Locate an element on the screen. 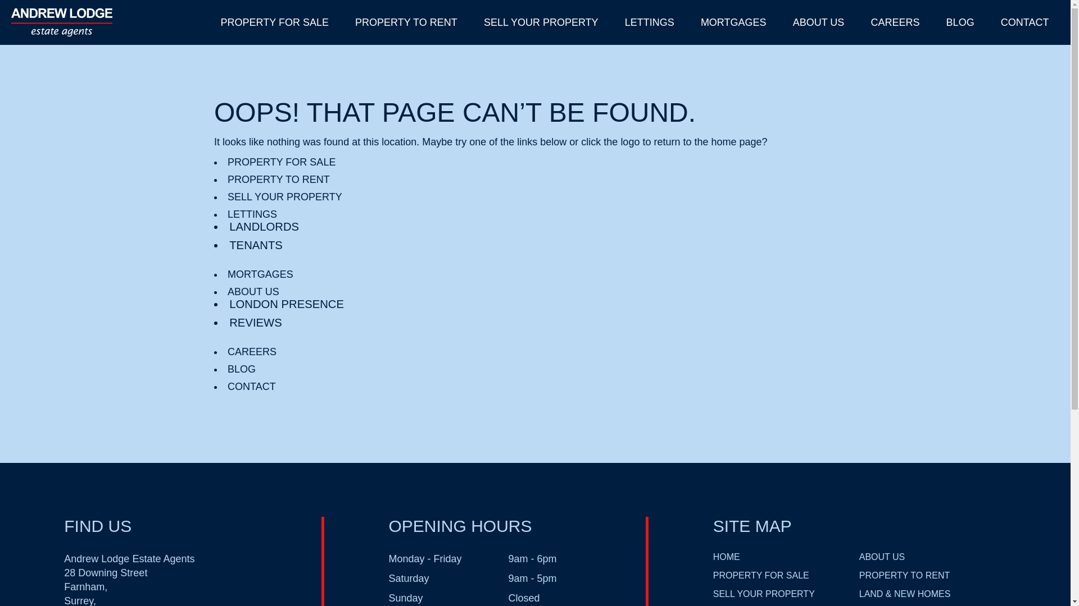  SELL YOUR PROPERTY is located at coordinates (764, 594).